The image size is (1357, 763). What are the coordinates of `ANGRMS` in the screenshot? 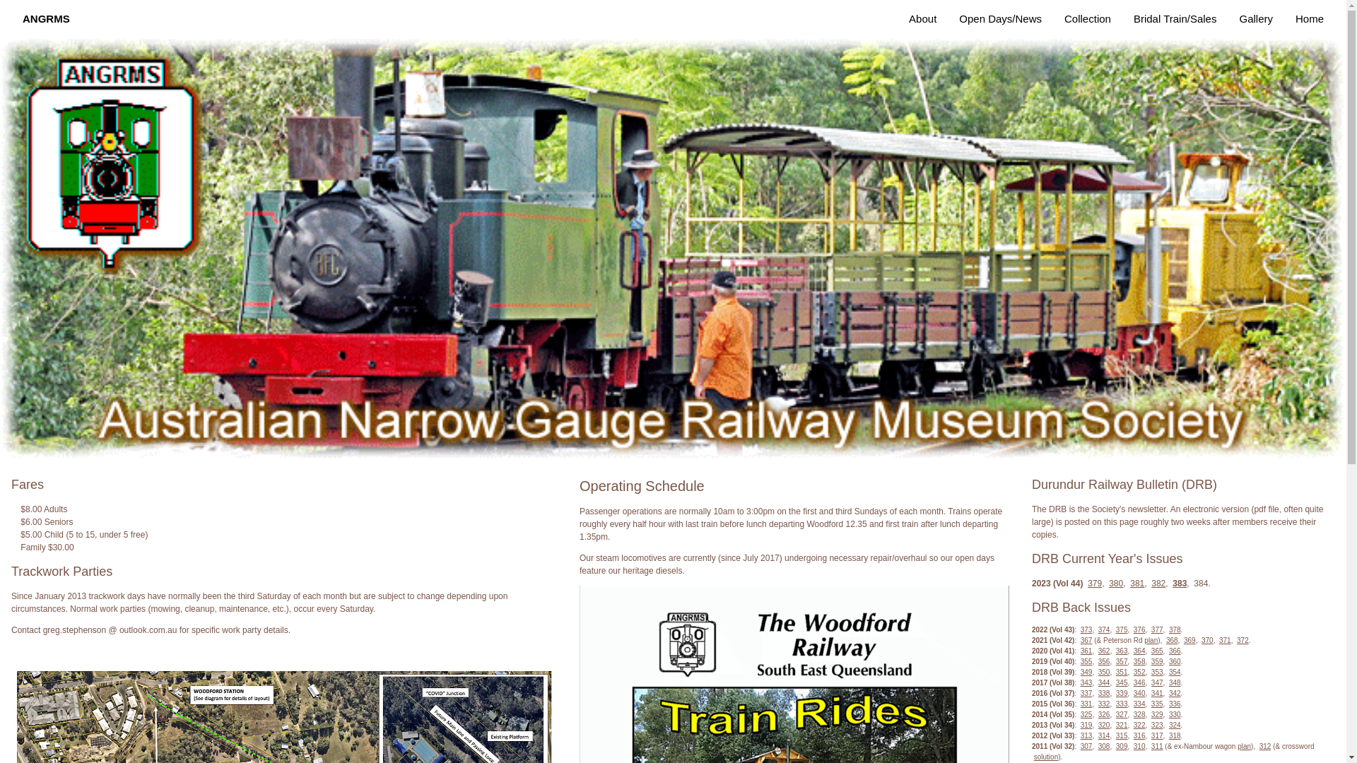 It's located at (47, 20).